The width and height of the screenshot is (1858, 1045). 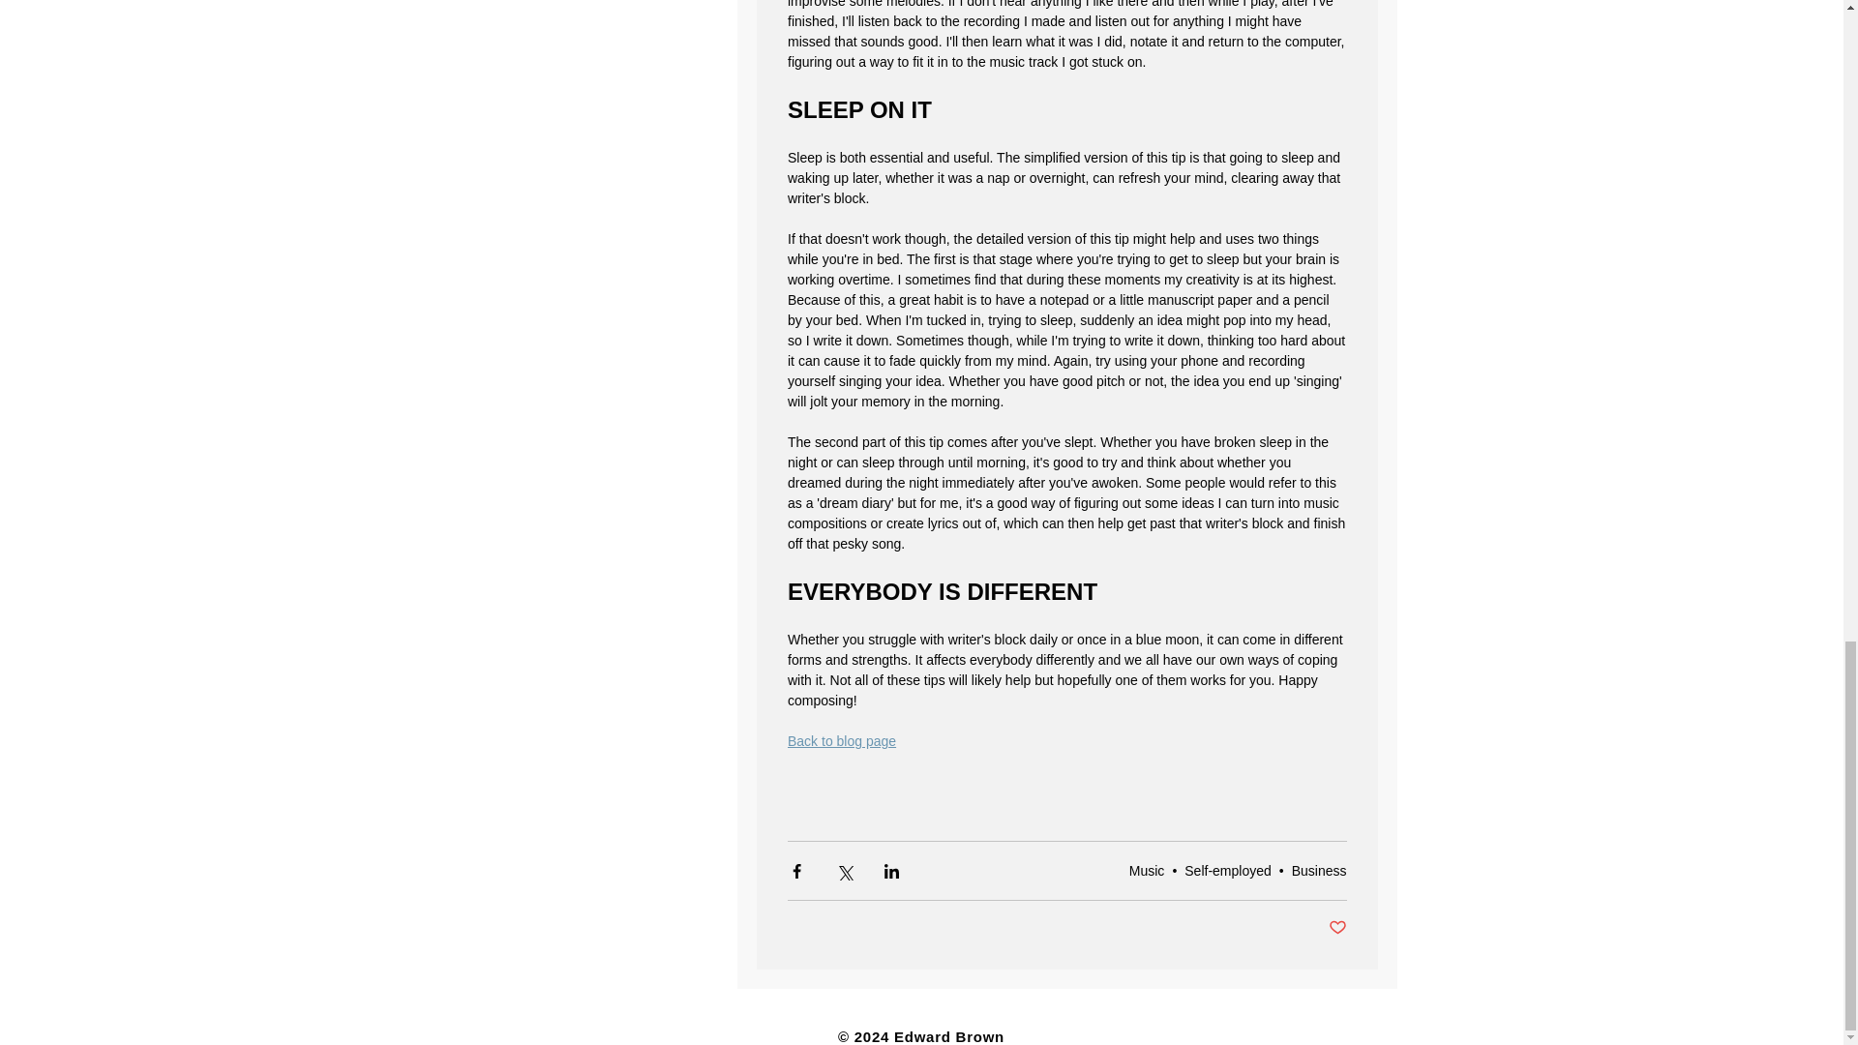 What do you see at coordinates (842, 741) in the screenshot?
I see `Back to blog page` at bounding box center [842, 741].